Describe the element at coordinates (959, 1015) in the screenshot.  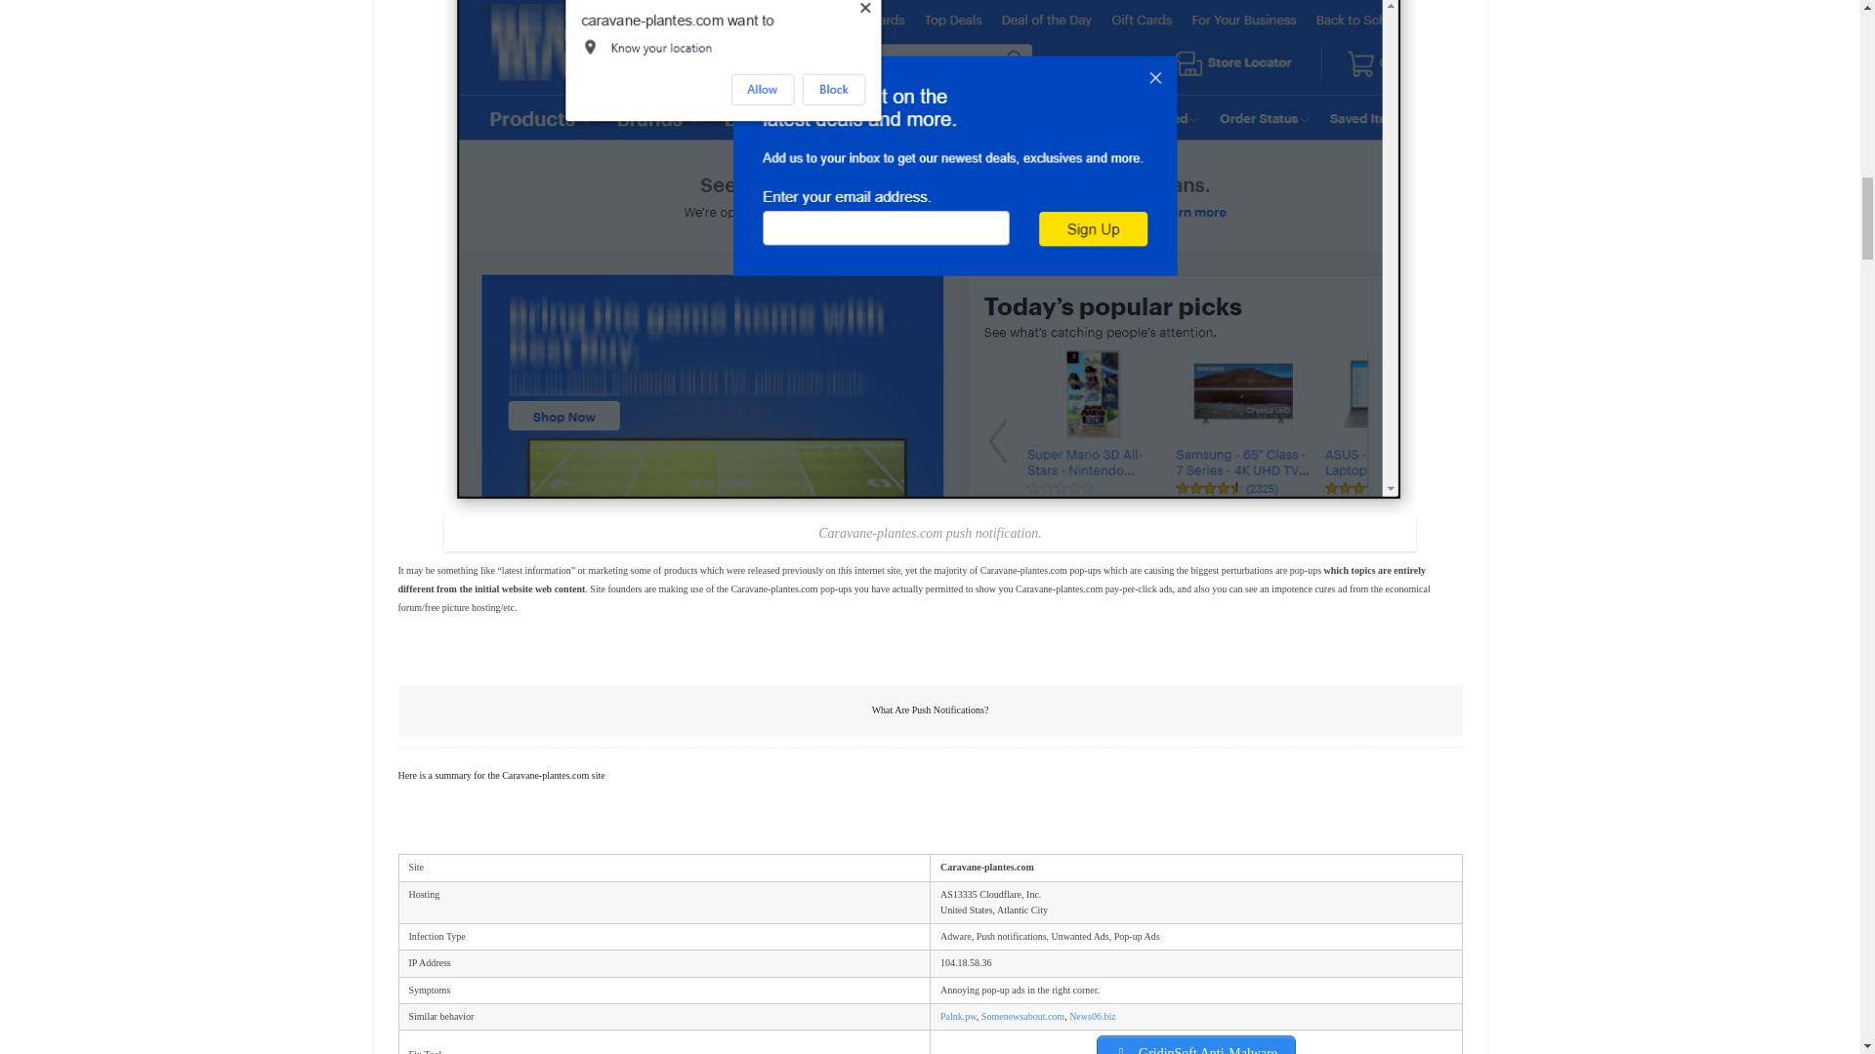
I see `Palnk.pw` at that location.